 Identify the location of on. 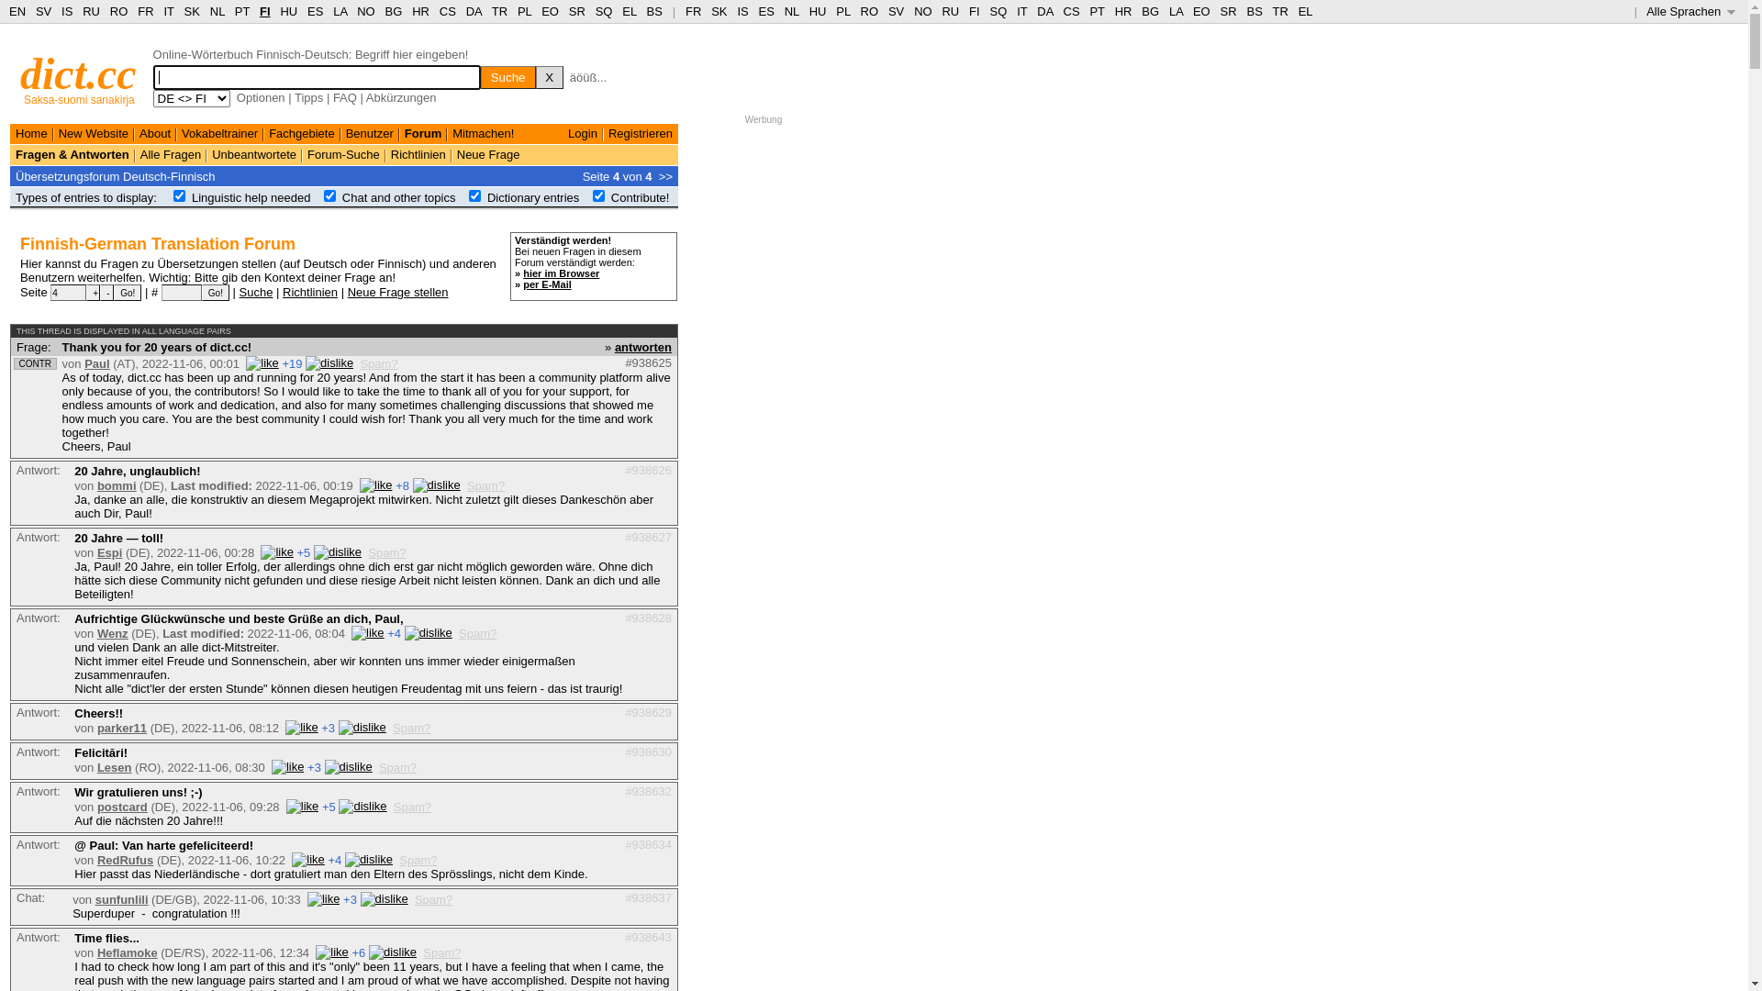
(330, 196).